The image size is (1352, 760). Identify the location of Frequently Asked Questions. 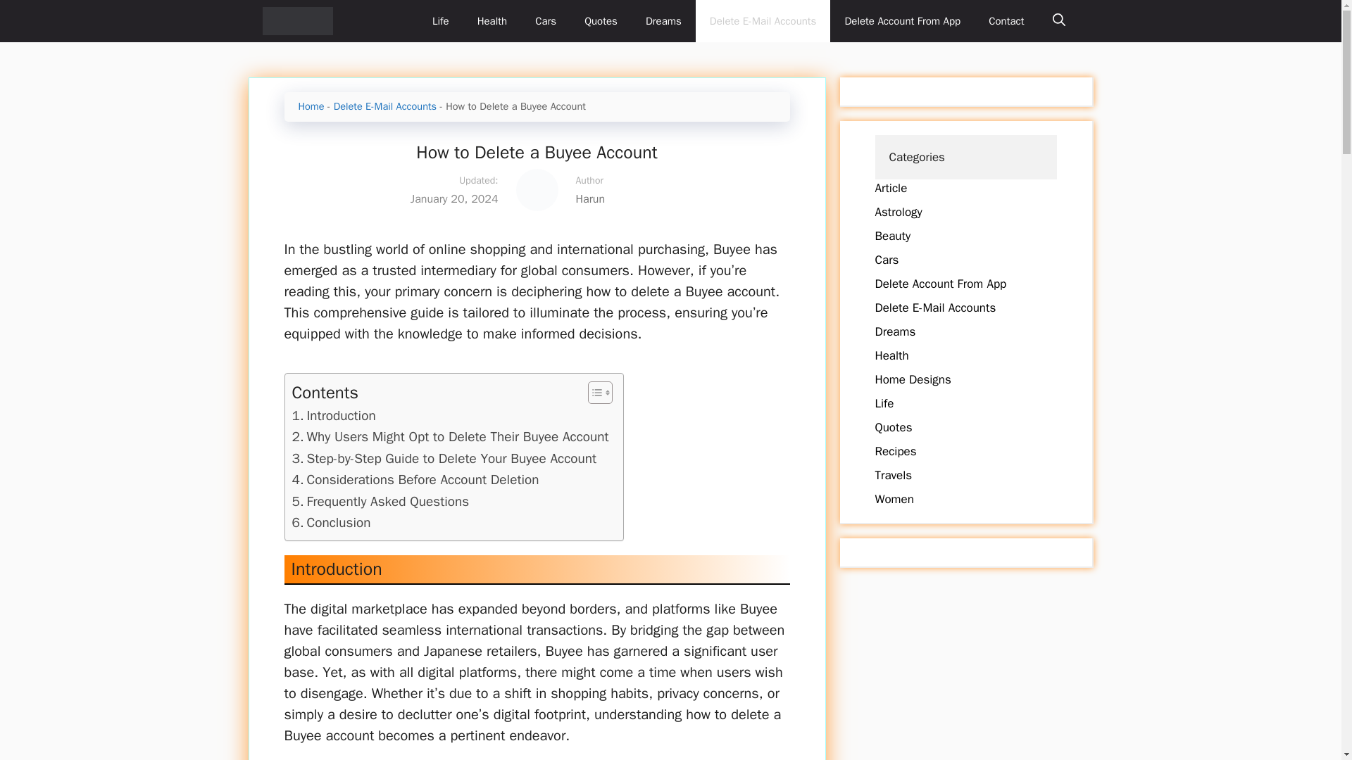
(380, 501).